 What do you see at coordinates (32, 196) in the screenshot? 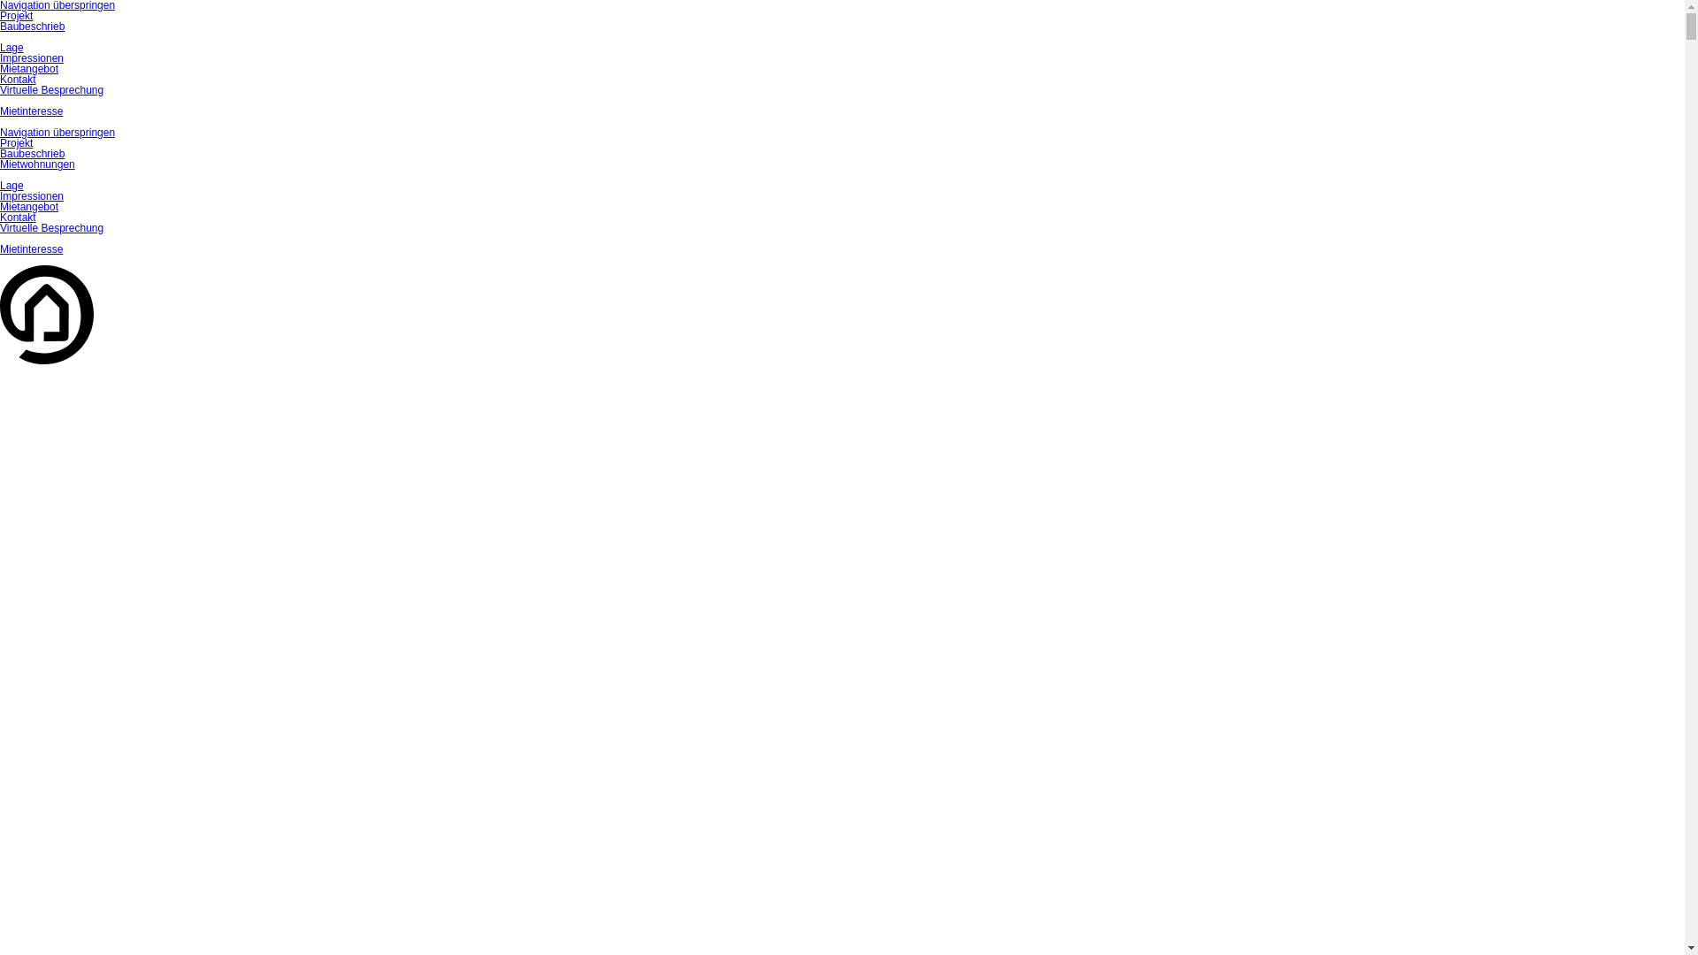
I see `Impressionen` at bounding box center [32, 196].